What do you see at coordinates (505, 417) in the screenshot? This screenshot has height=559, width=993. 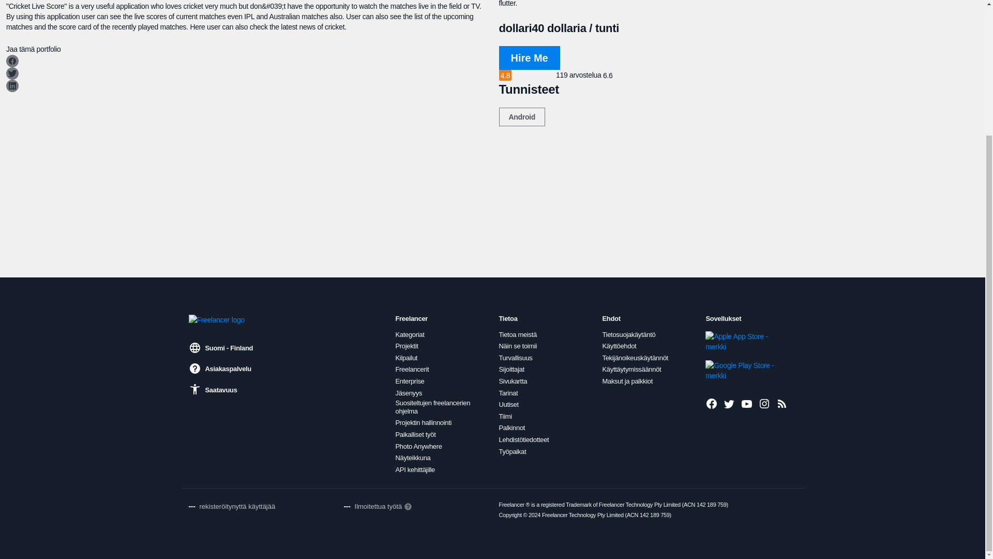 I see `Tiimi` at bounding box center [505, 417].